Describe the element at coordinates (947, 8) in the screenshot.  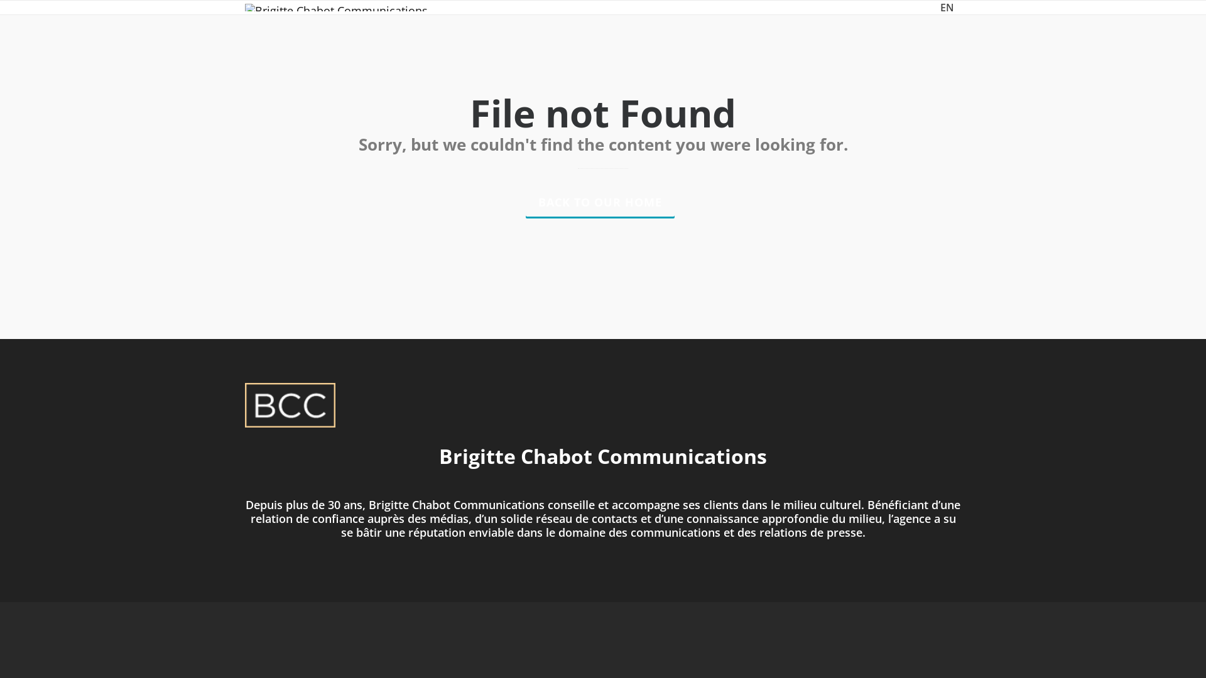
I see `EN` at that location.